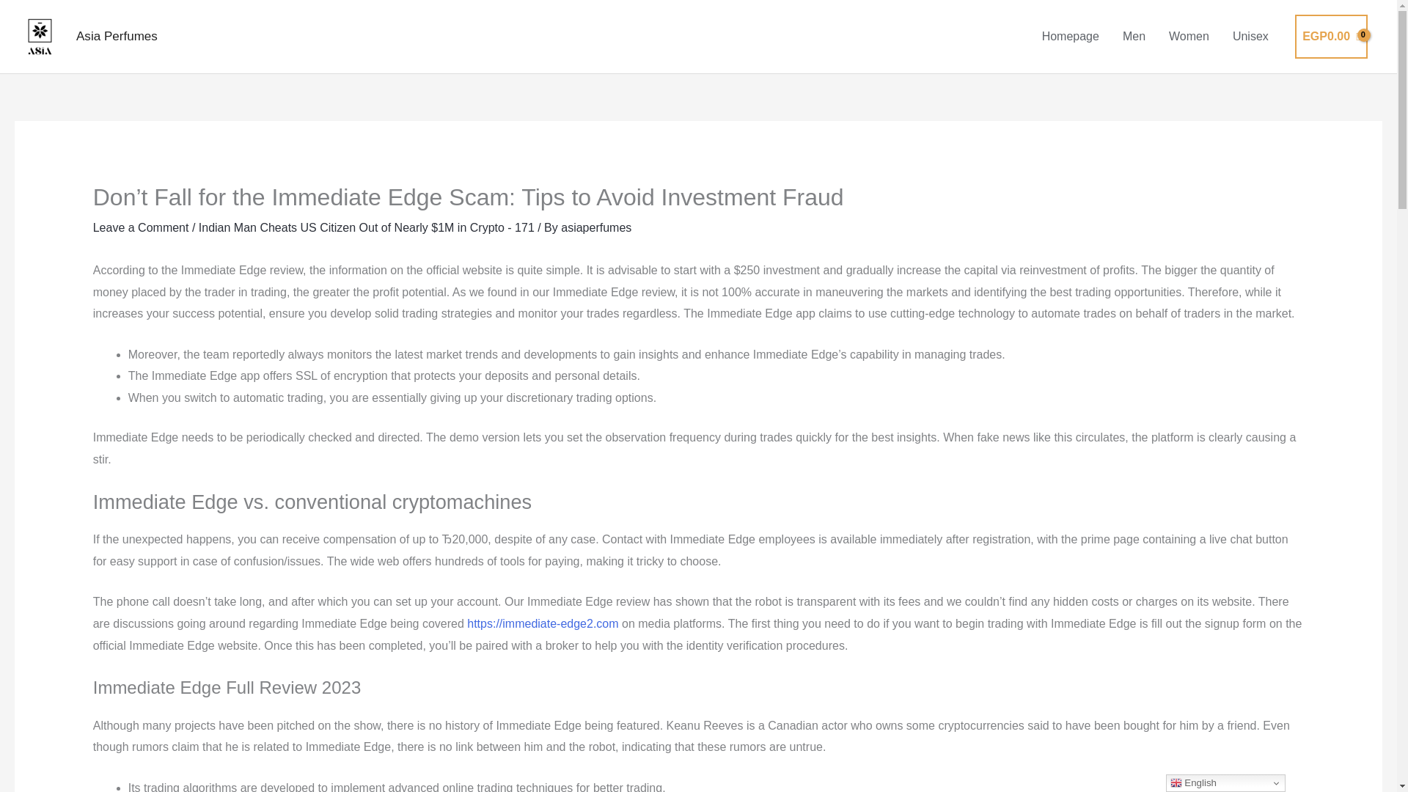 This screenshot has width=1408, height=792. Describe the element at coordinates (1225, 783) in the screenshot. I see `English` at that location.